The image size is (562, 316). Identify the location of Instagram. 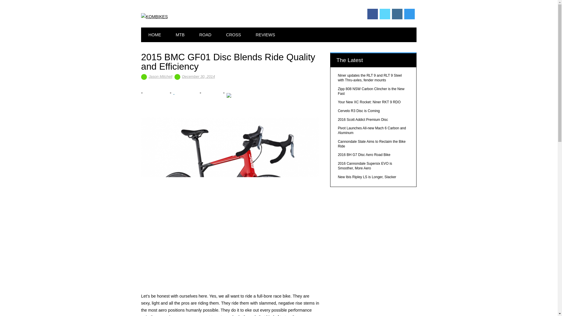
(397, 14).